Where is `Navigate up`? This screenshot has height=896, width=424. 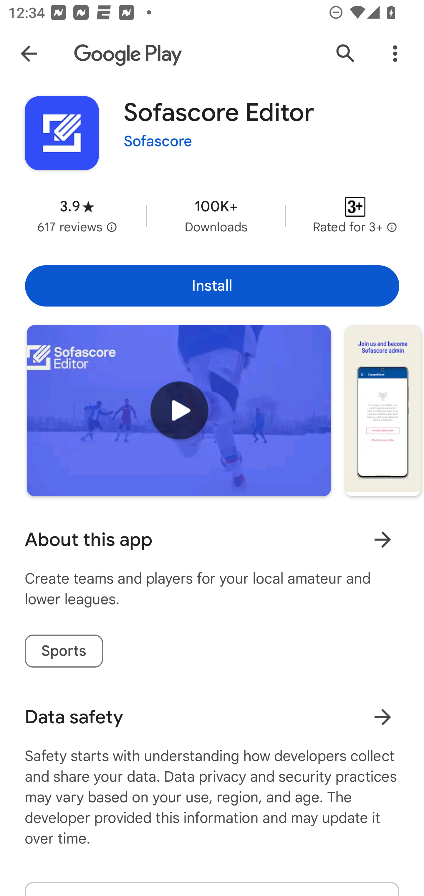
Navigate up is located at coordinates (29, 54).